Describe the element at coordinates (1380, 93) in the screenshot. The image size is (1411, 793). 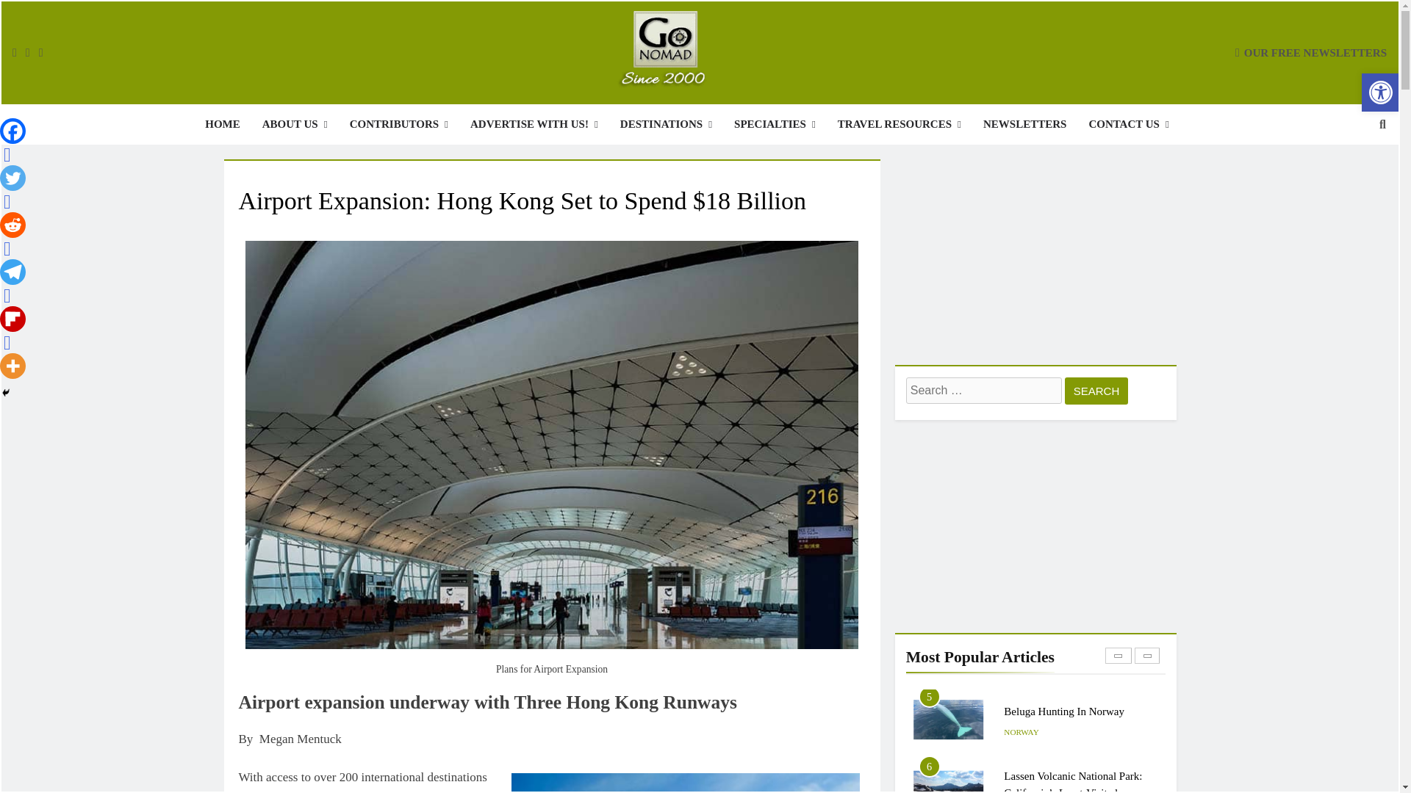
I see `Accessibility Tools` at that location.